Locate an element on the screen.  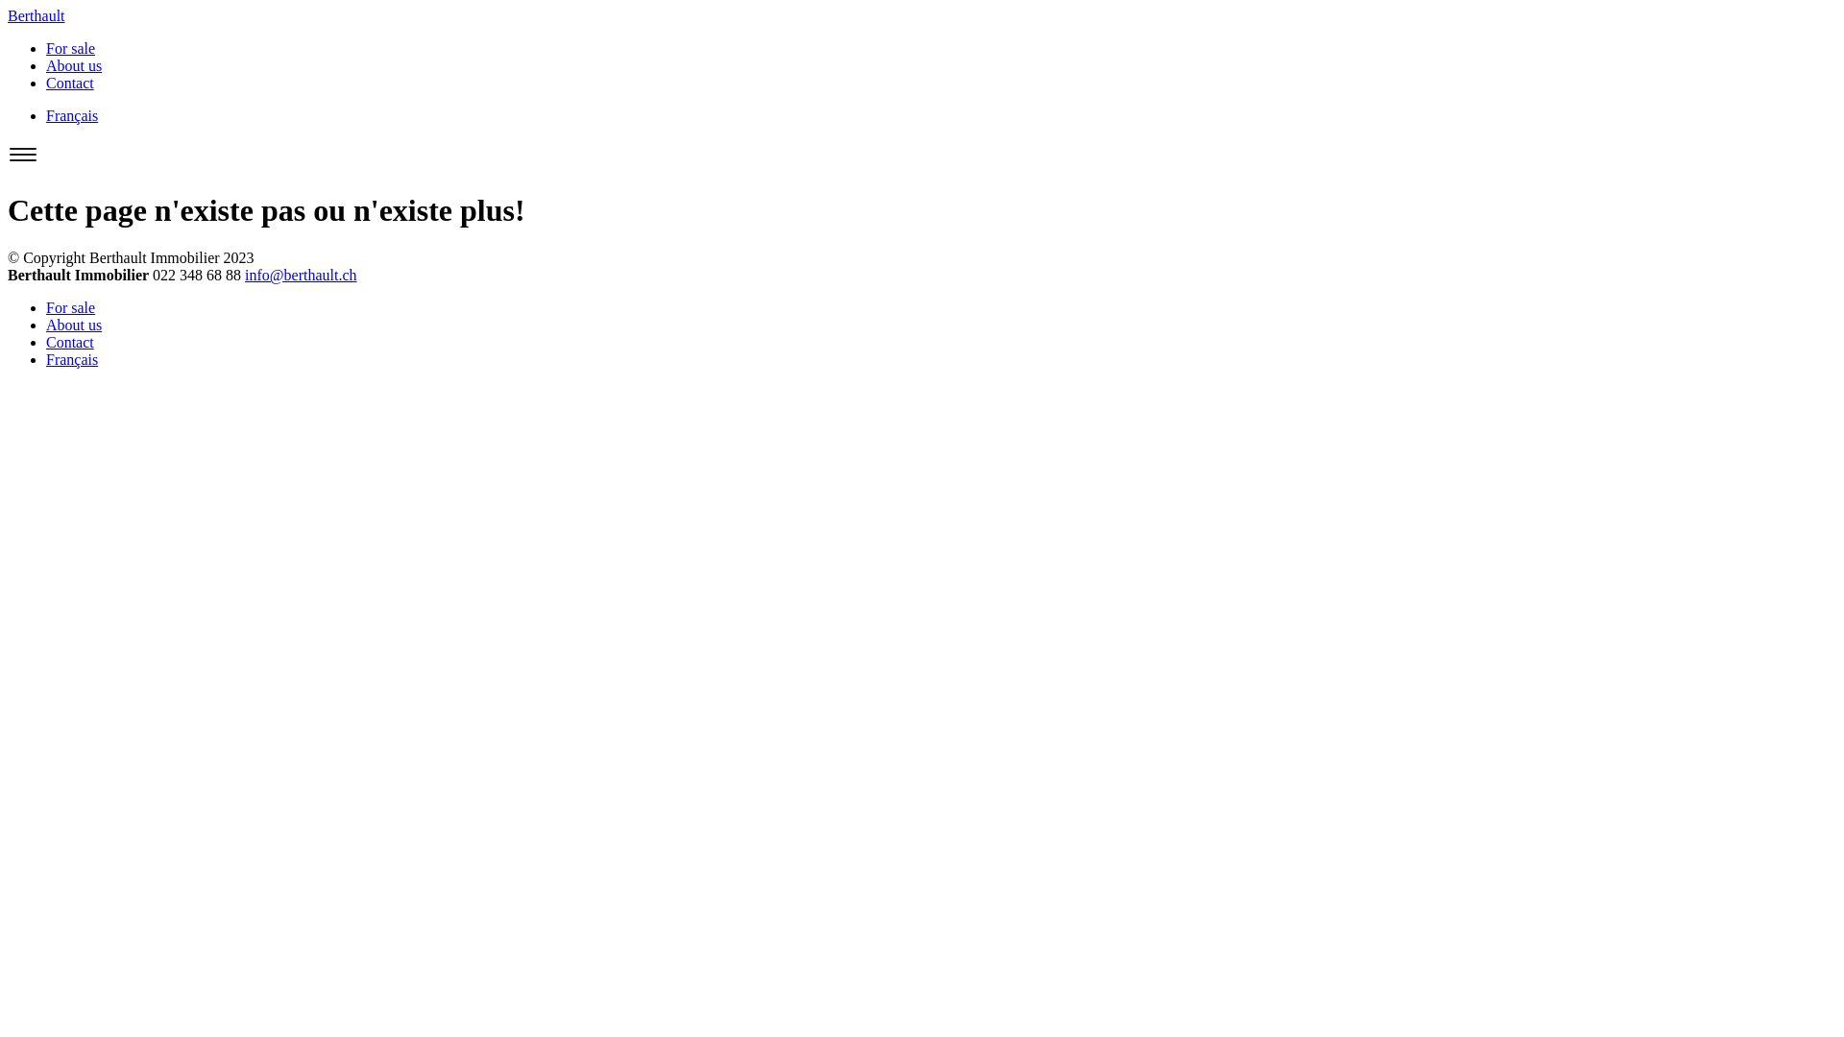
Contact is located at coordinates (70, 83).